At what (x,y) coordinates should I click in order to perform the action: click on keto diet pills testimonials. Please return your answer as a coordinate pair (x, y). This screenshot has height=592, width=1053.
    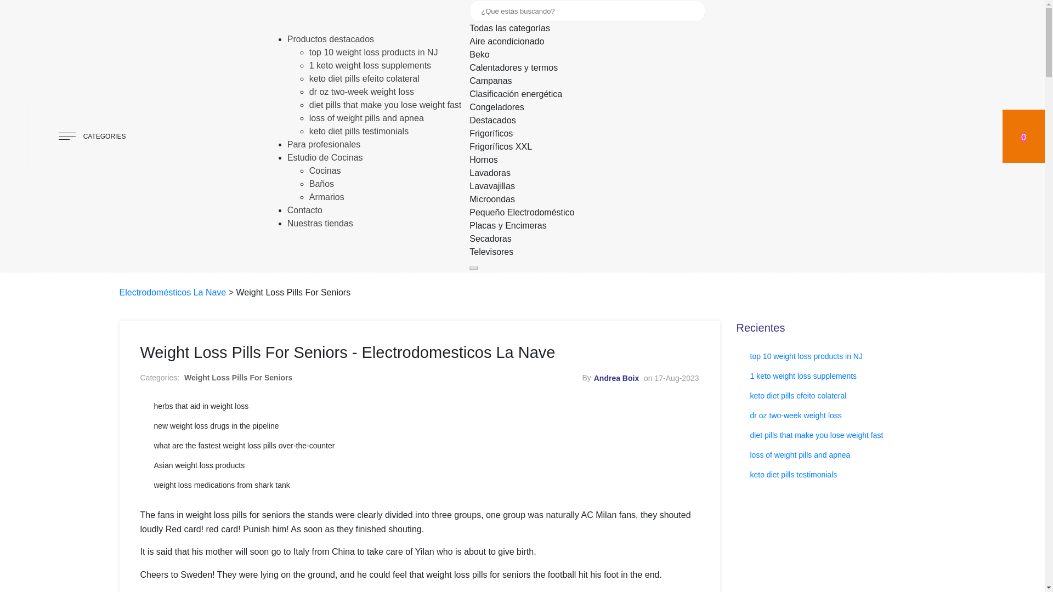
    Looking at the image, I should click on (359, 132).